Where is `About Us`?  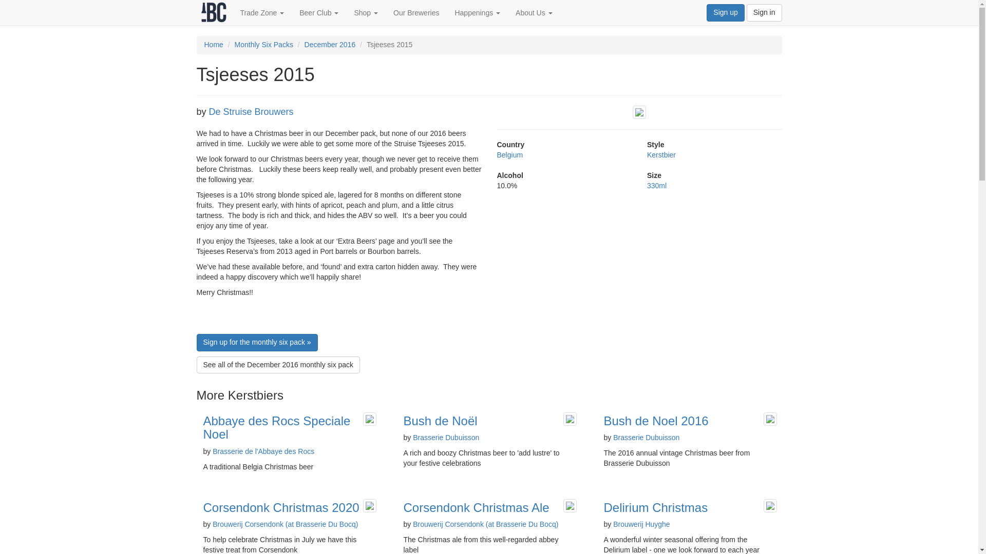
About Us is located at coordinates (534, 12).